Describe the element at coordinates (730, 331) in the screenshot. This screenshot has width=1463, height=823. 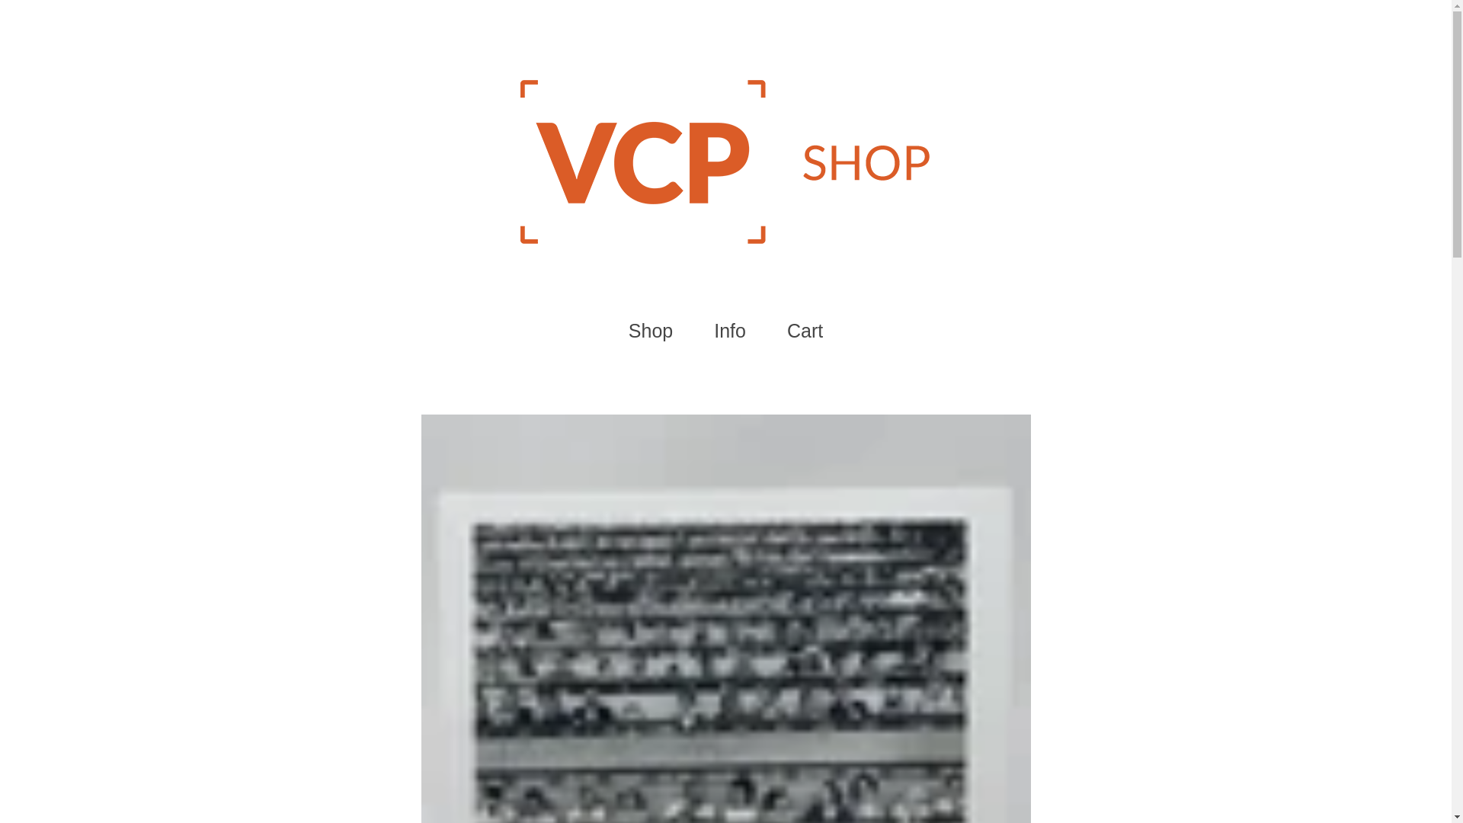
I see `Info` at that location.